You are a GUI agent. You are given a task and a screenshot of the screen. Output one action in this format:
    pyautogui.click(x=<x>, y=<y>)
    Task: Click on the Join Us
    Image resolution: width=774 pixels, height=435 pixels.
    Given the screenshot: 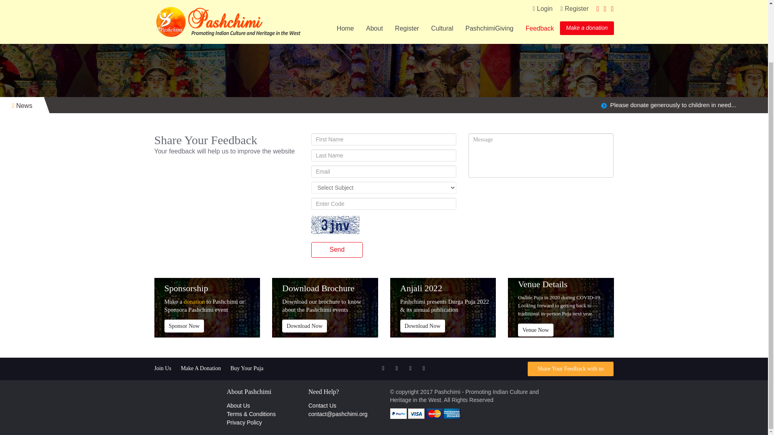 What is the action you would take?
    pyautogui.click(x=162, y=368)
    